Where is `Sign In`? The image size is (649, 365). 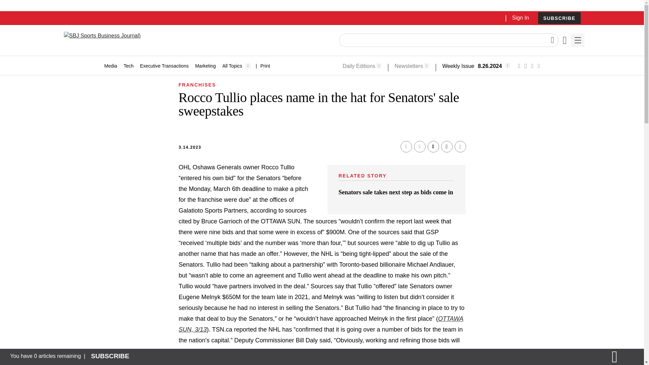 Sign In is located at coordinates (520, 18).